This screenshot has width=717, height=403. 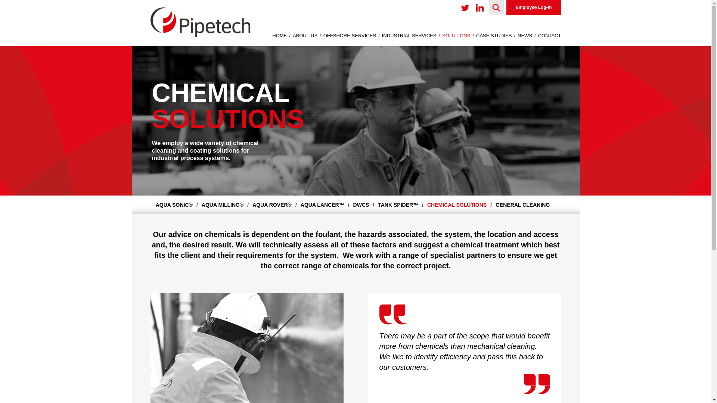 I want to click on SOLUTIONS, so click(x=458, y=35).